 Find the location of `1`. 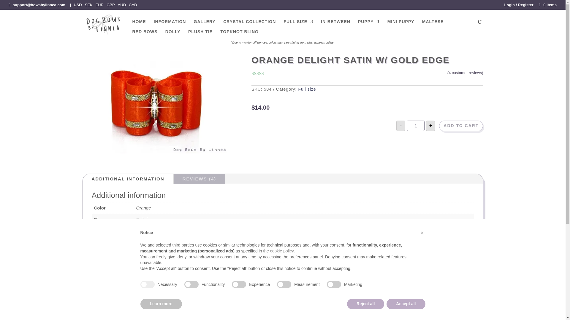

1 is located at coordinates (416, 126).